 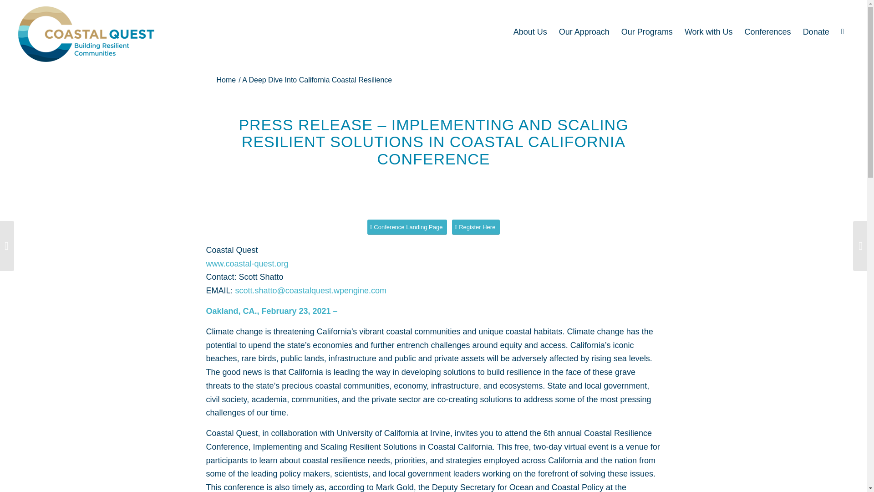 I want to click on Our Approach, so click(x=584, y=32).